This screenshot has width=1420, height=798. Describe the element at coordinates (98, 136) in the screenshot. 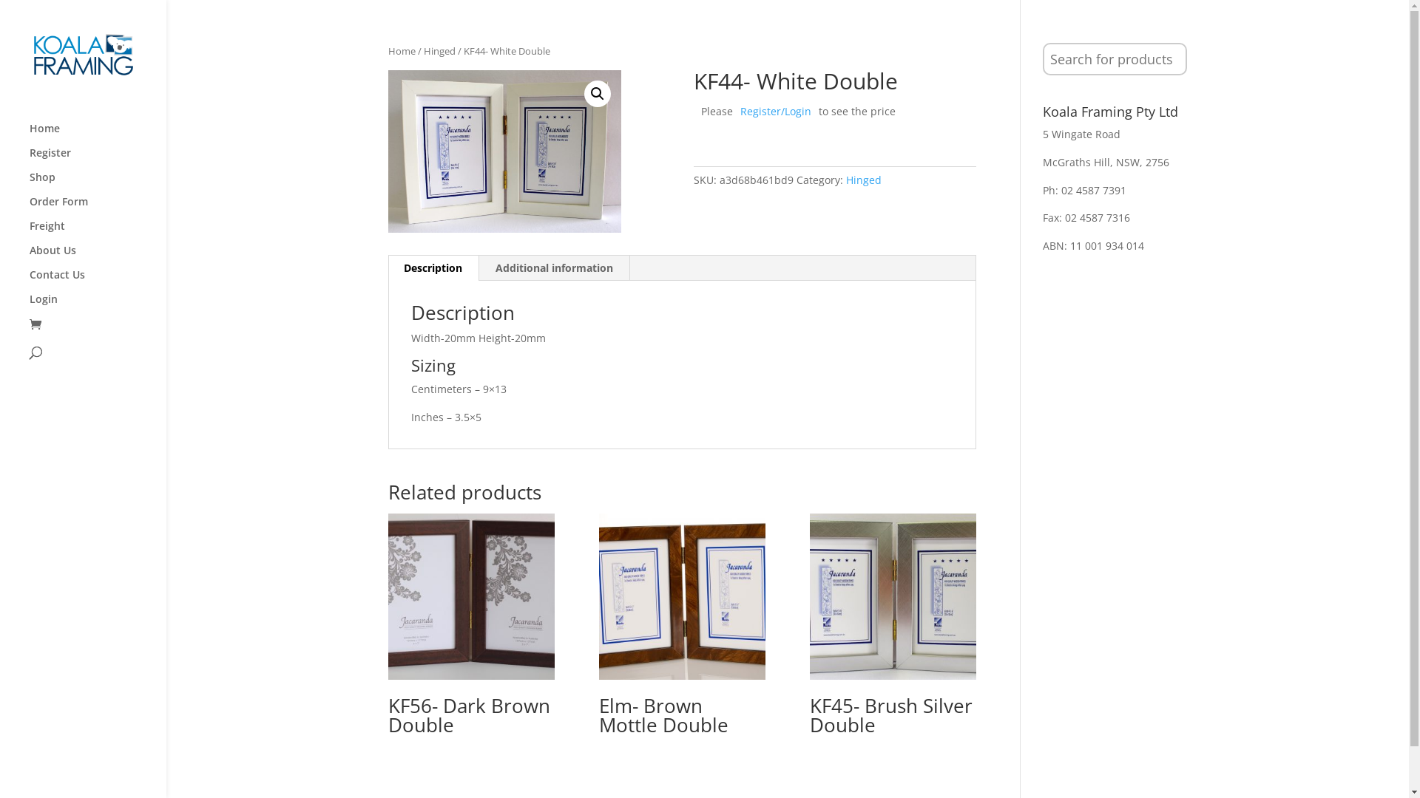

I see `Home` at that location.